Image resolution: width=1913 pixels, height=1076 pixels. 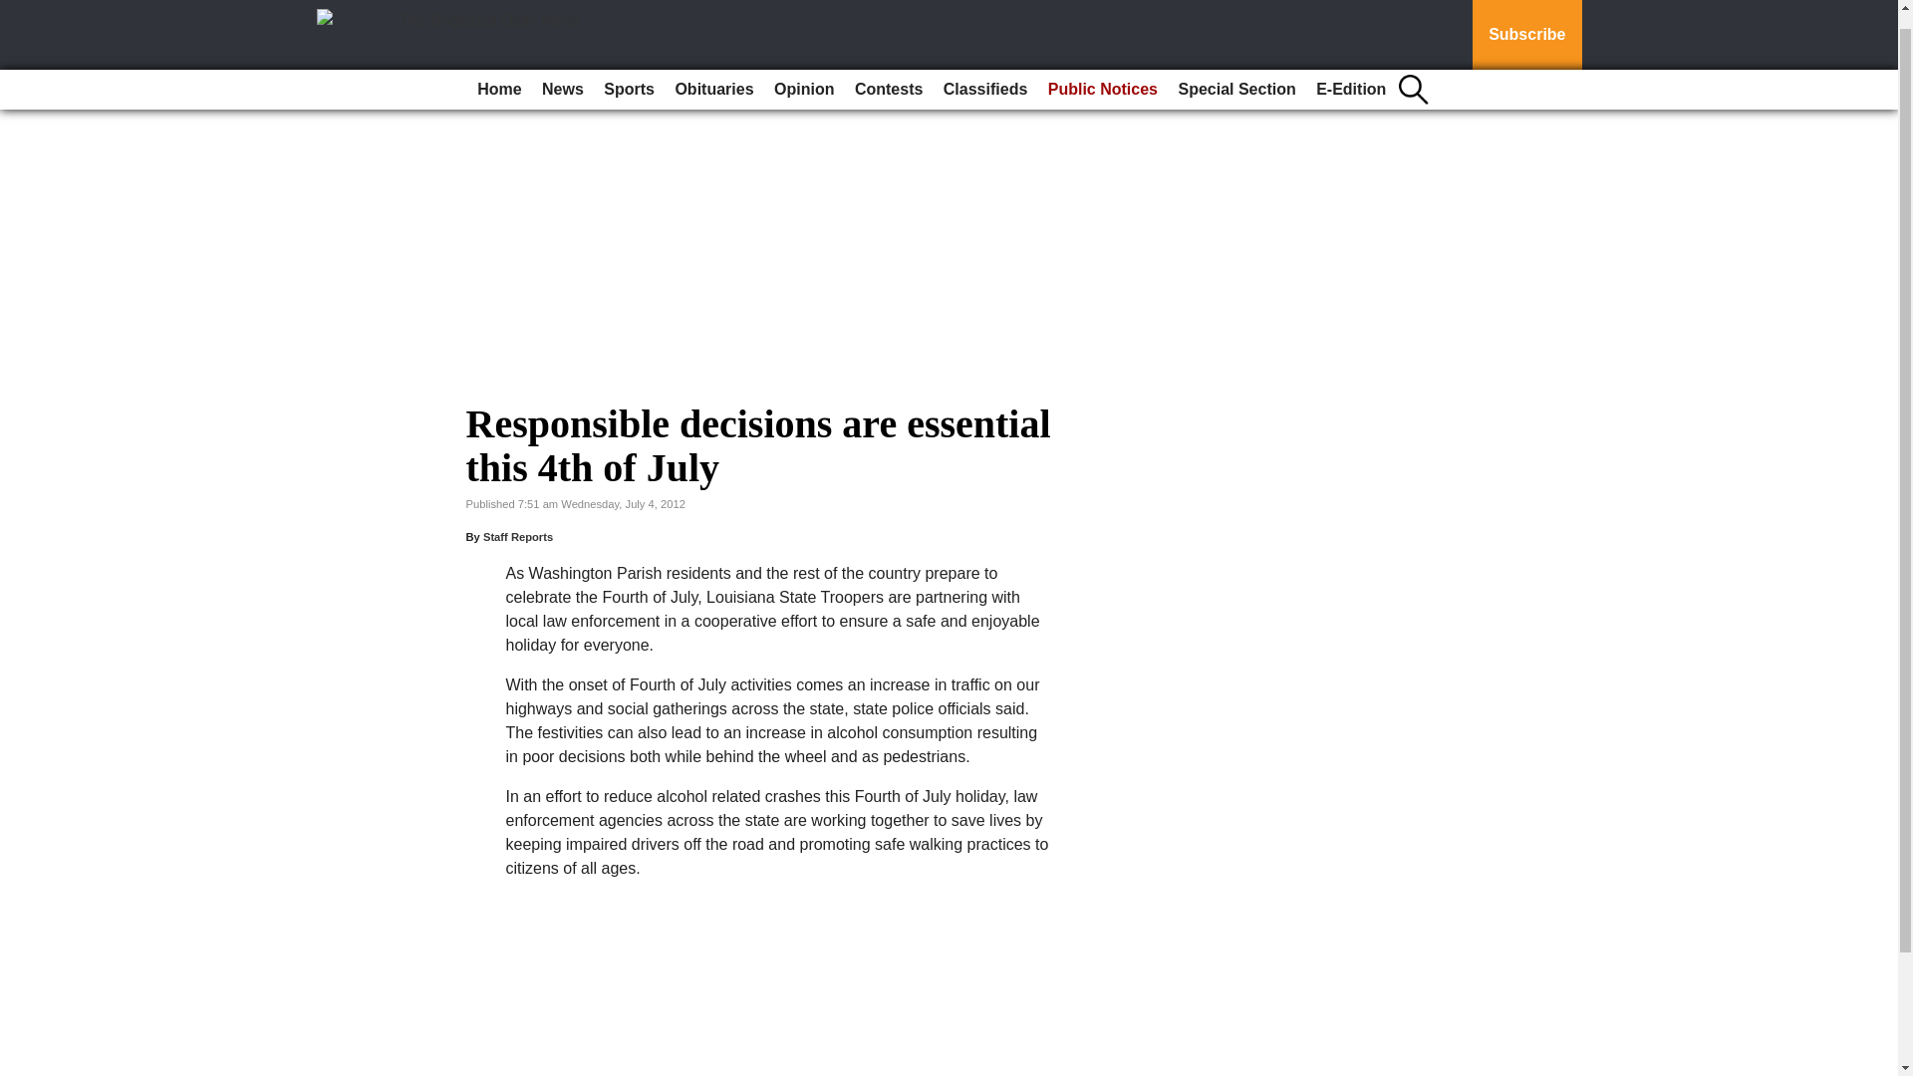 What do you see at coordinates (498, 72) in the screenshot?
I see `Home` at bounding box center [498, 72].